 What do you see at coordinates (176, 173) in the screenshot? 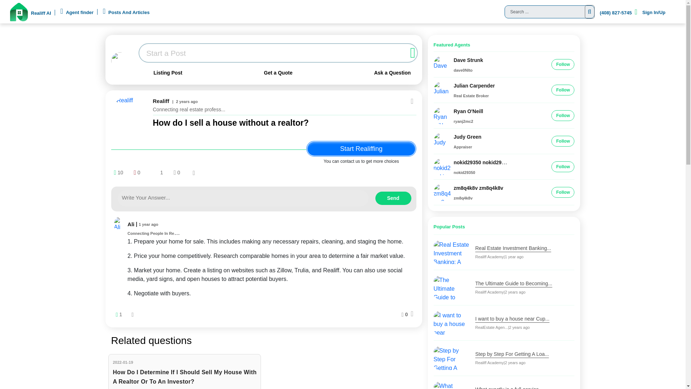
I see `0` at bounding box center [176, 173].